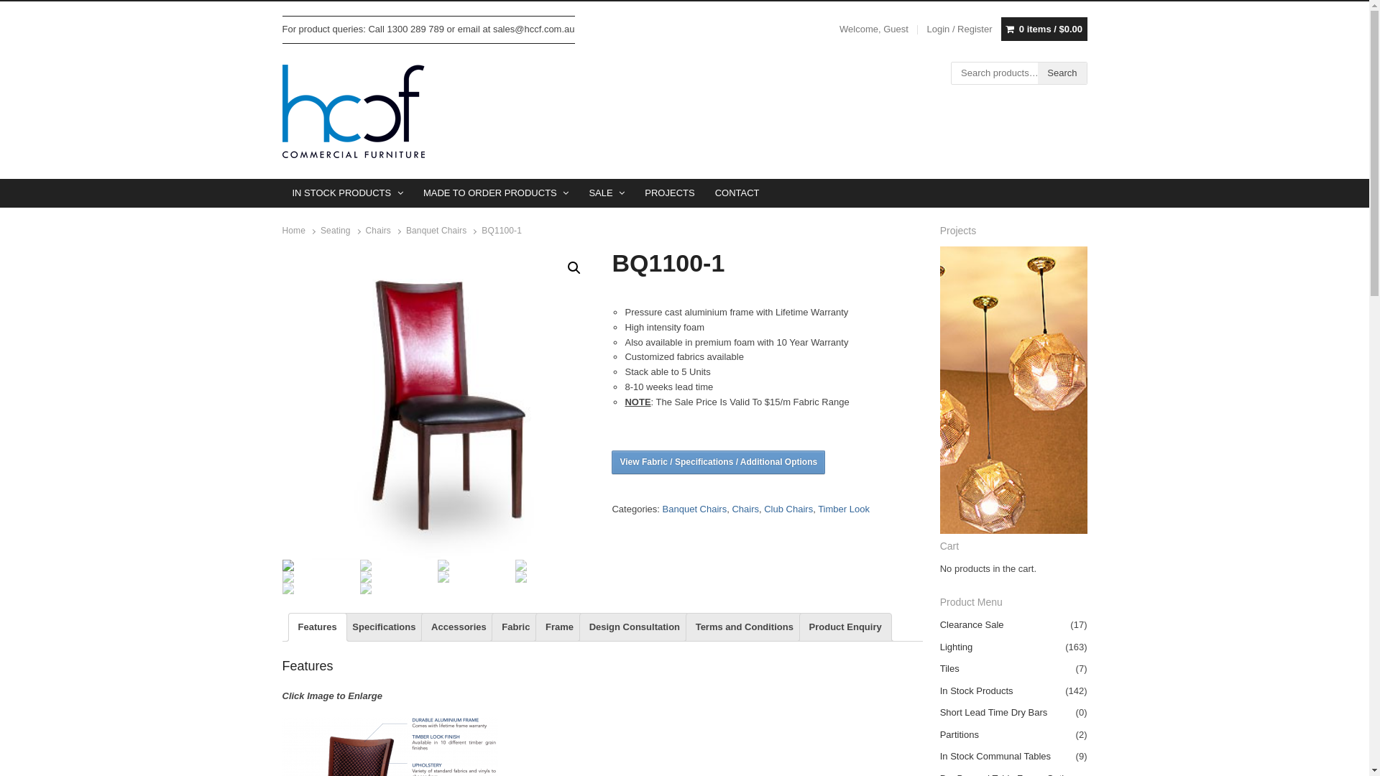 The height and width of the screenshot is (776, 1380). What do you see at coordinates (293, 231) in the screenshot?
I see `Home` at bounding box center [293, 231].